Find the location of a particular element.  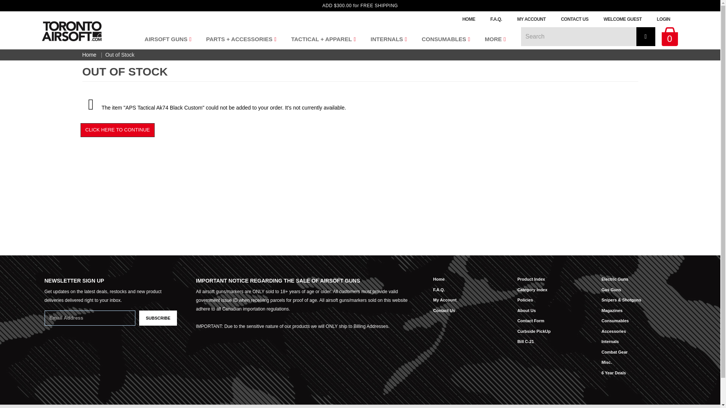

F.A.Q. is located at coordinates (496, 19).